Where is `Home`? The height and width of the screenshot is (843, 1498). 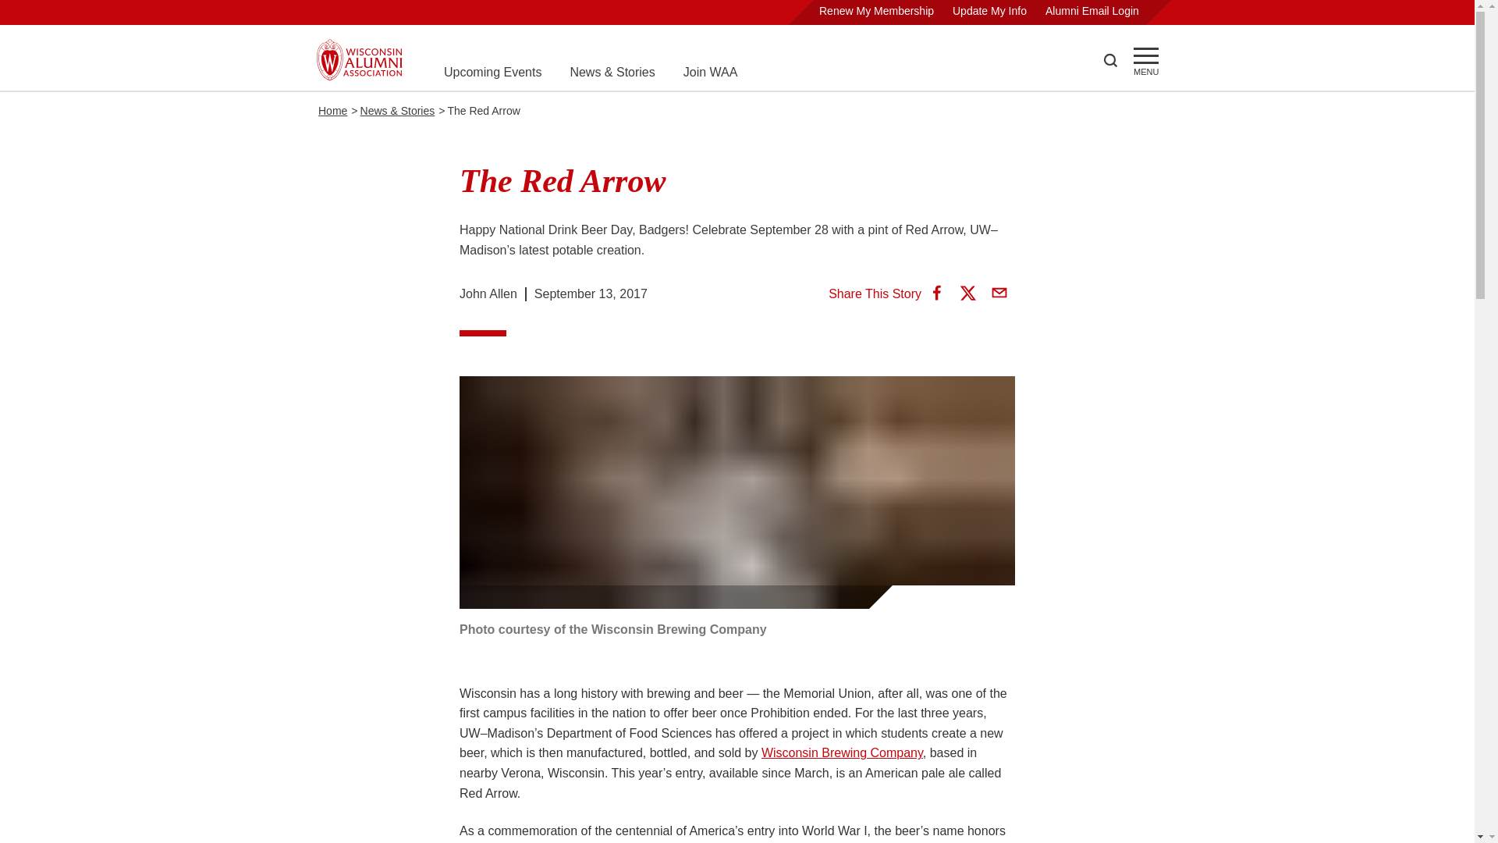
Home is located at coordinates (332, 111).